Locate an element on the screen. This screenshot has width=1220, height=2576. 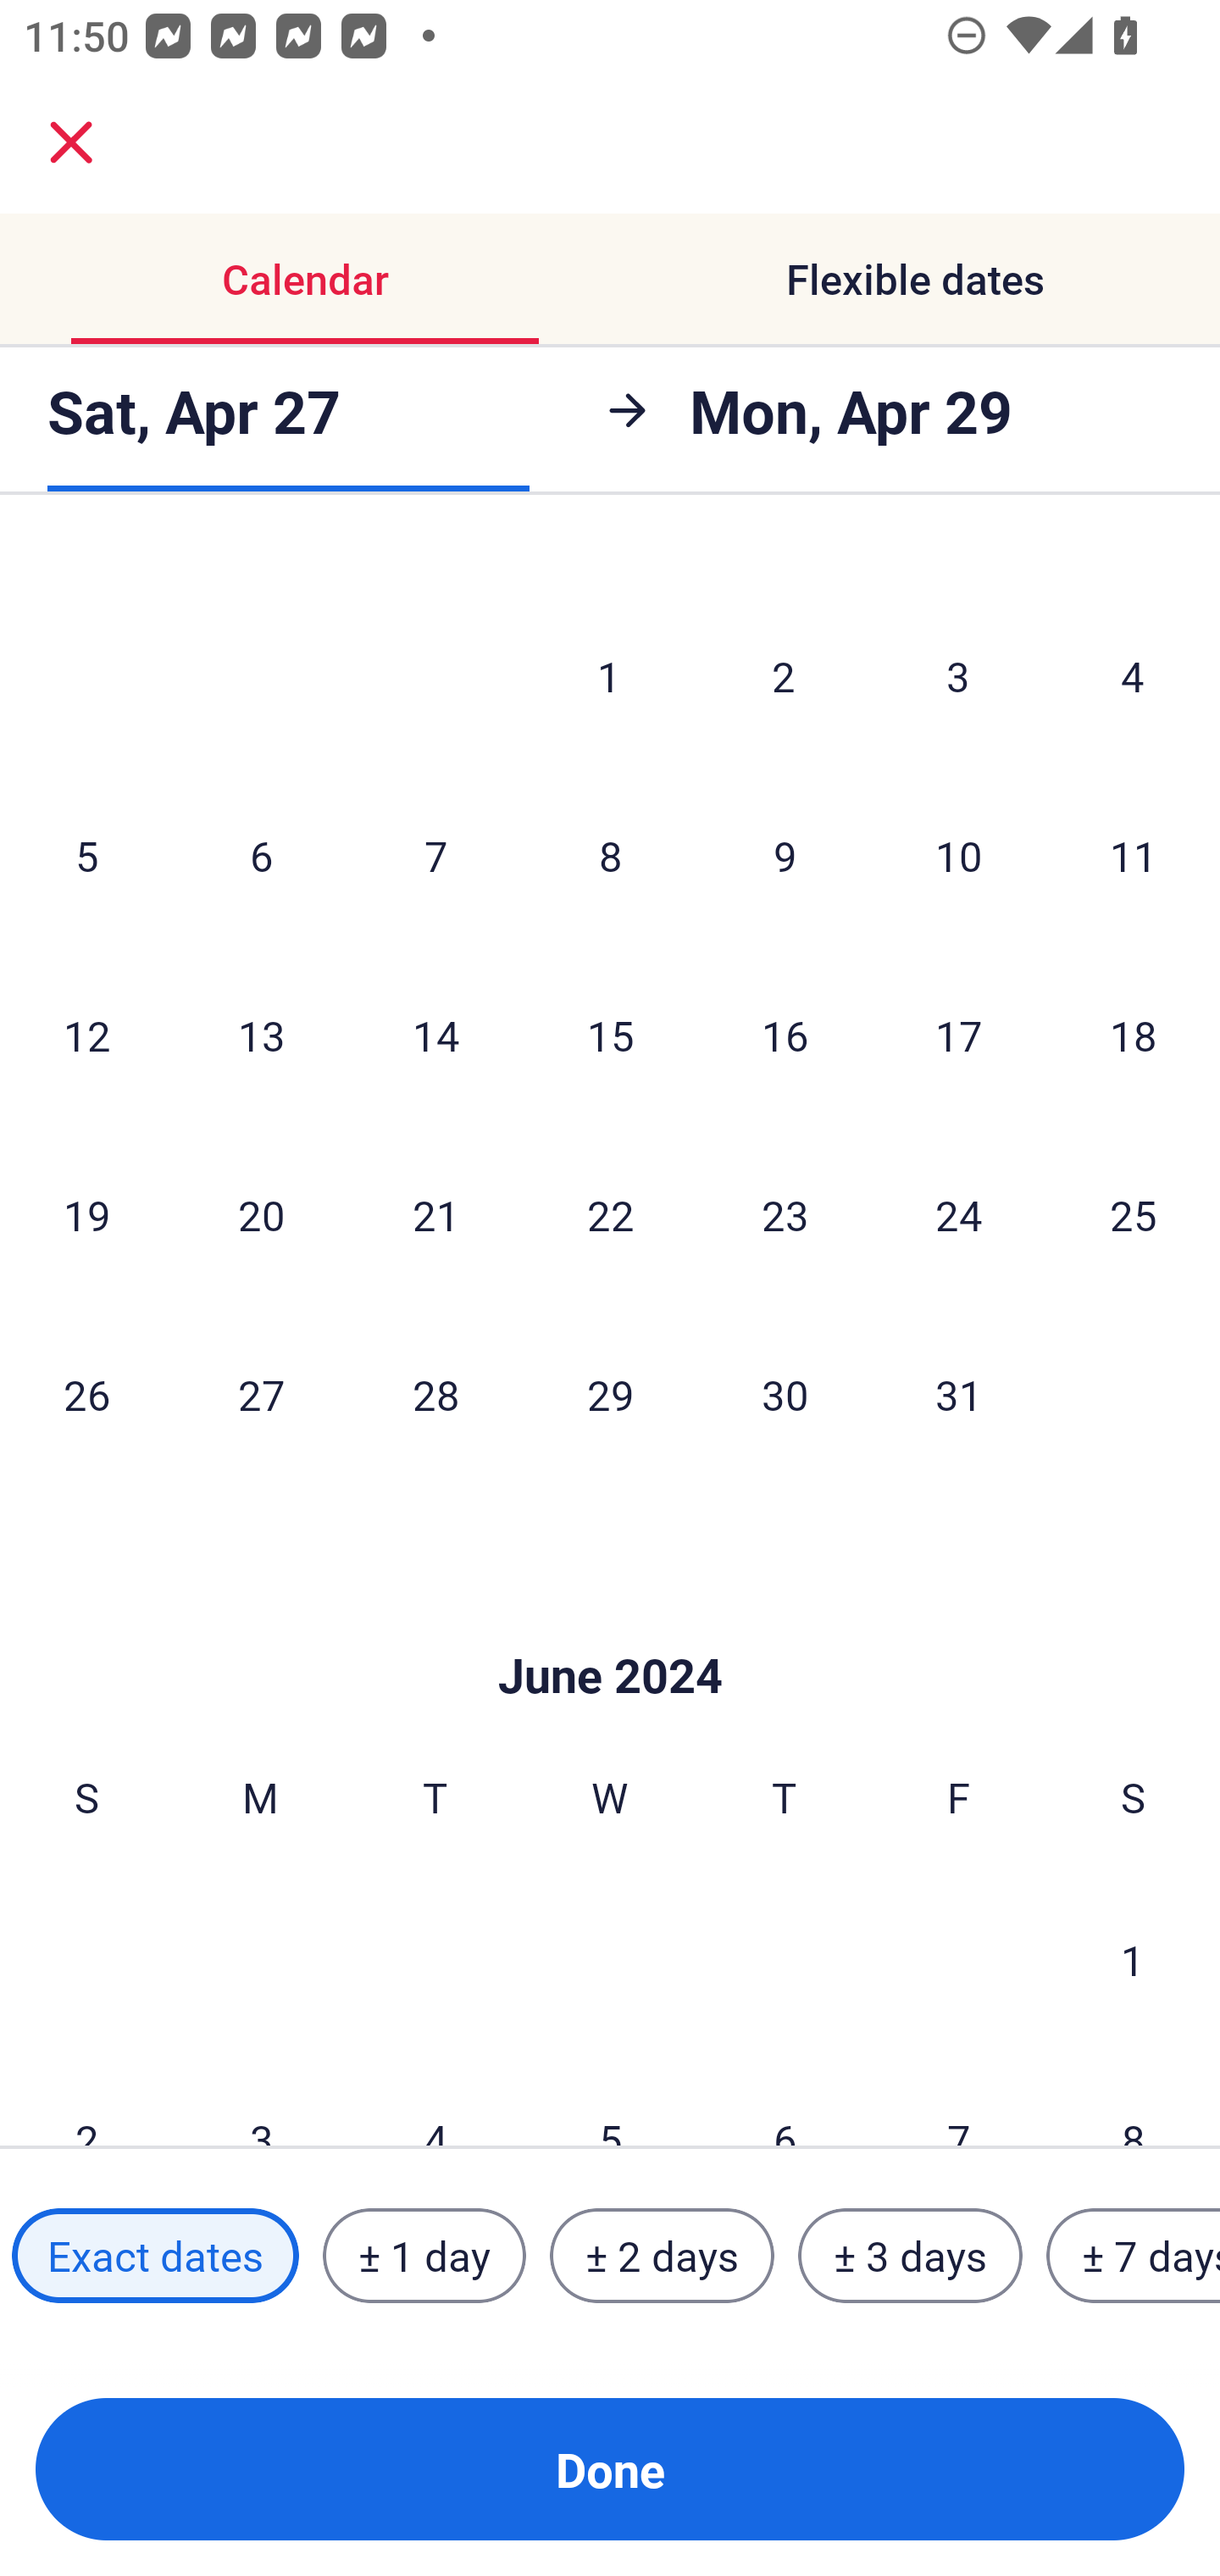
close. is located at coordinates (71, 142).